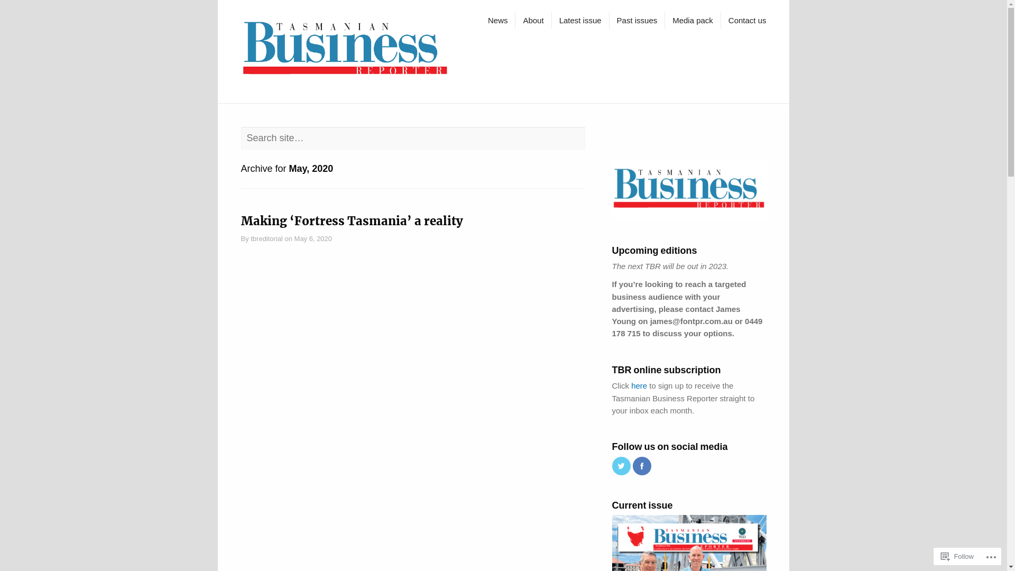 The image size is (1015, 571). I want to click on Contact us, so click(748, 20).